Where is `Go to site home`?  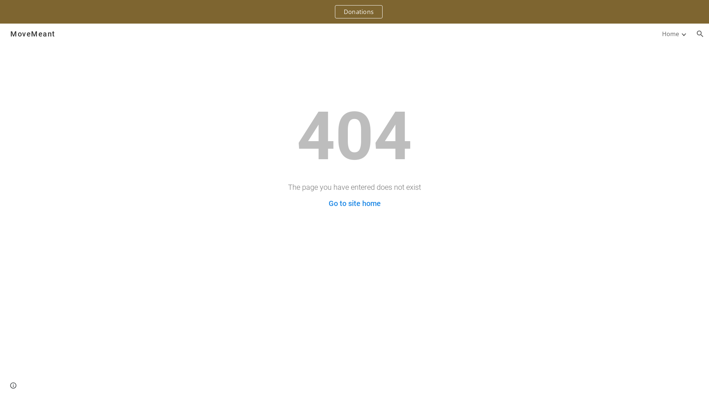 Go to site home is located at coordinates (354, 203).